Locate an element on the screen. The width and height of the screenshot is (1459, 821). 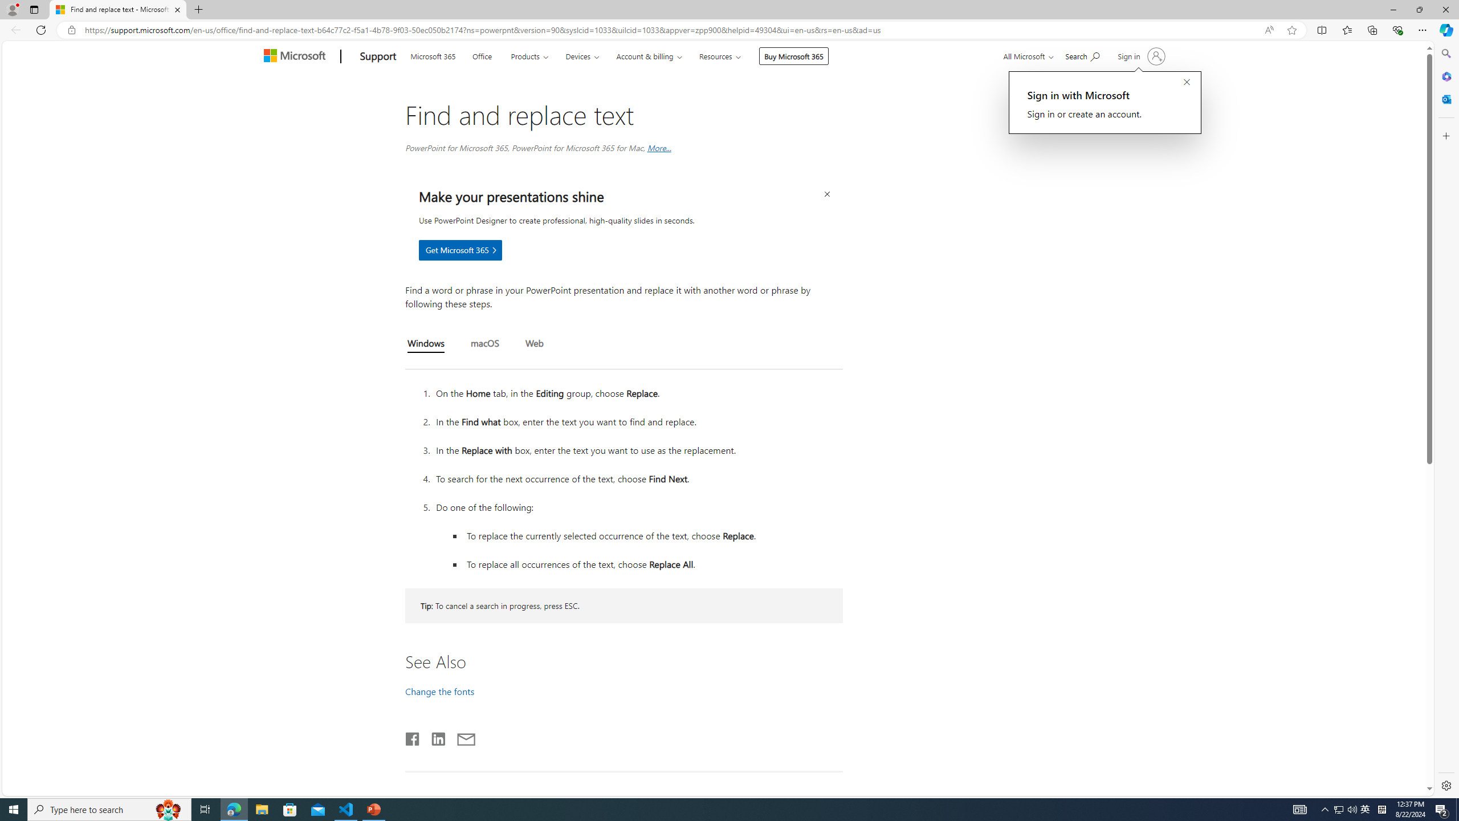
Share by email is located at coordinates (460, 737).